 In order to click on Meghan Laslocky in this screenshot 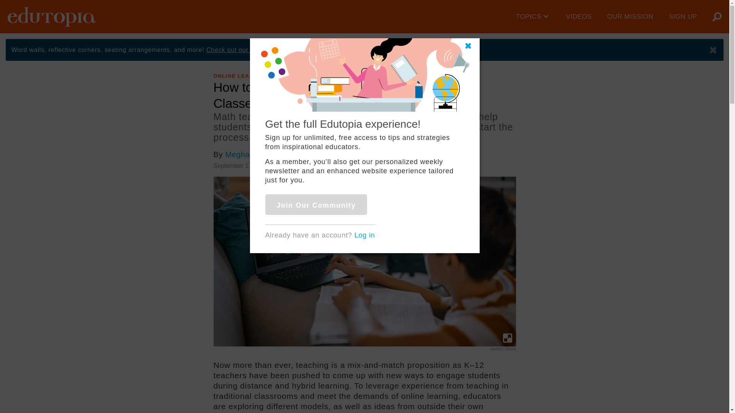, I will do `click(256, 154)`.